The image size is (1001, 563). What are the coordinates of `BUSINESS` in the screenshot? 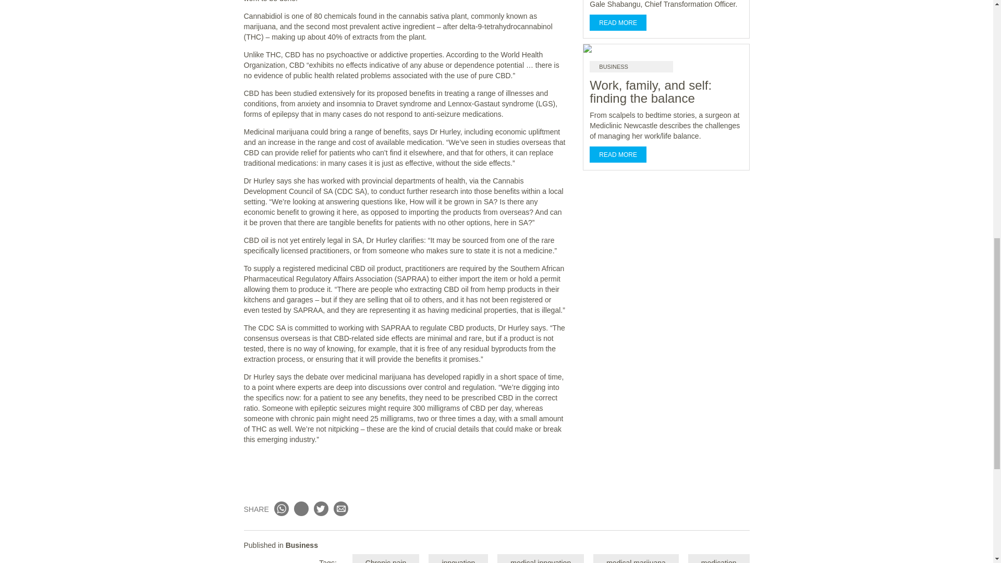 It's located at (631, 67).